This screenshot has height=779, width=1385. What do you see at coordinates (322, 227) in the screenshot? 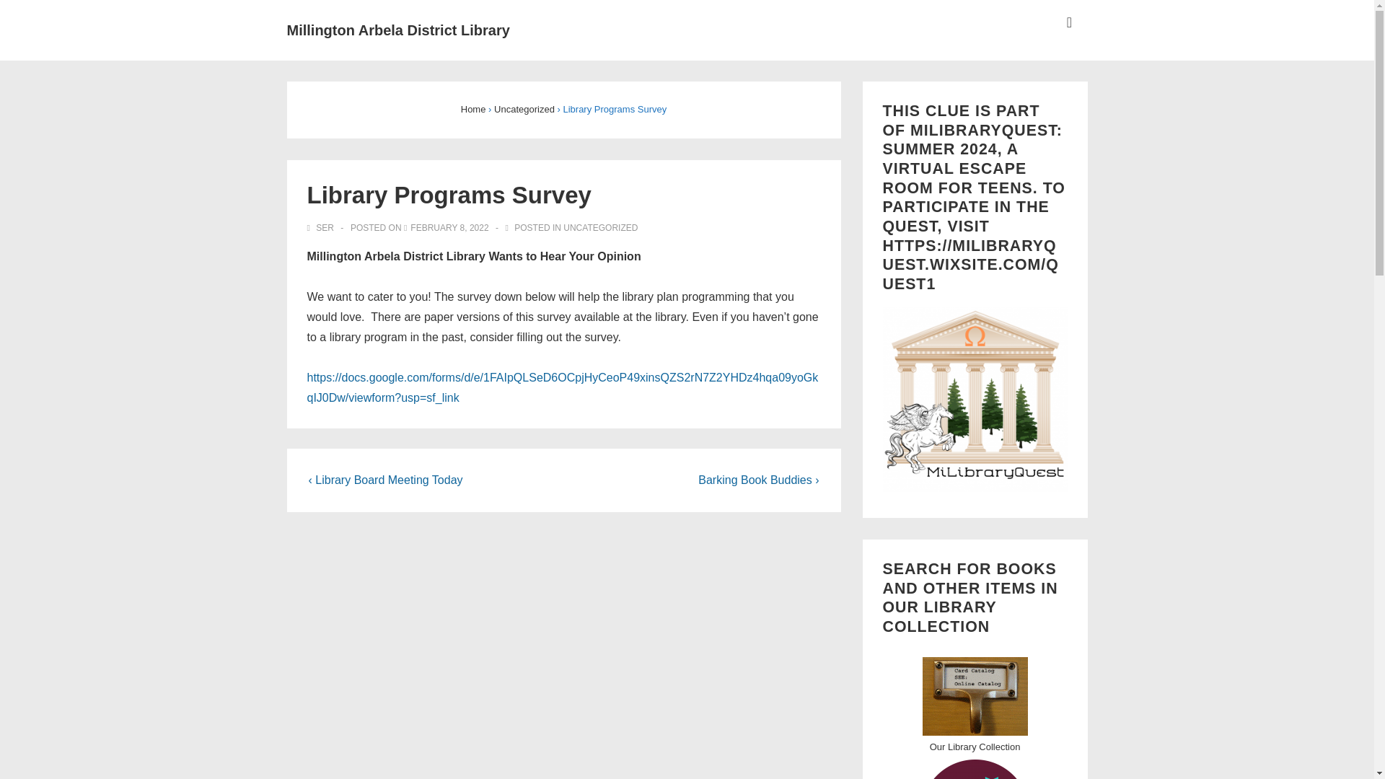
I see `View all posts by SER` at bounding box center [322, 227].